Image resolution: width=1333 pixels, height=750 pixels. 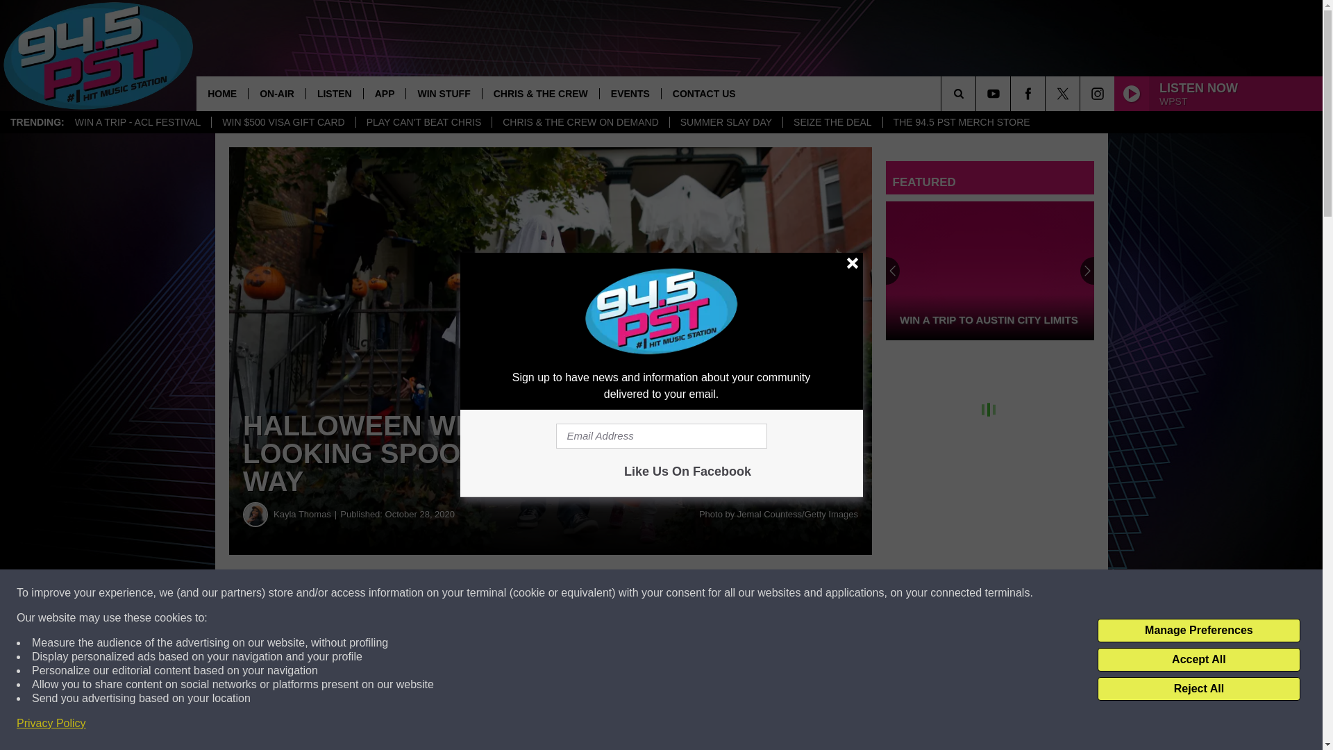 What do you see at coordinates (276, 93) in the screenshot?
I see `ON-AIR` at bounding box center [276, 93].